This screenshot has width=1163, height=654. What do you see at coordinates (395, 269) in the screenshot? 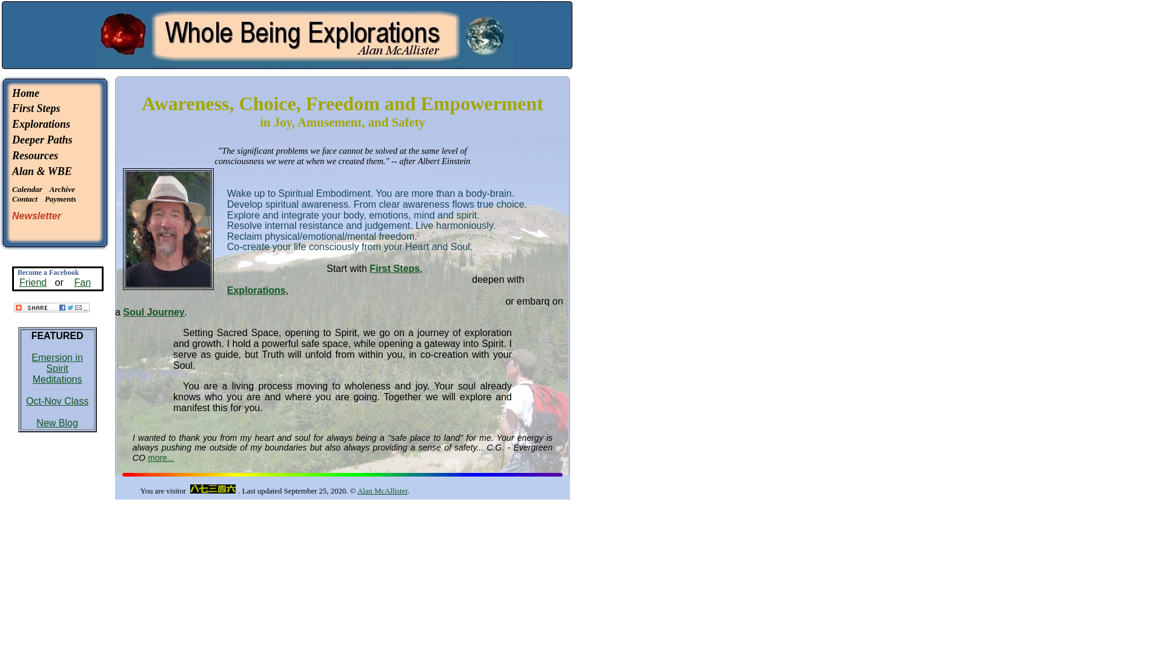
I see `First Steps` at bounding box center [395, 269].